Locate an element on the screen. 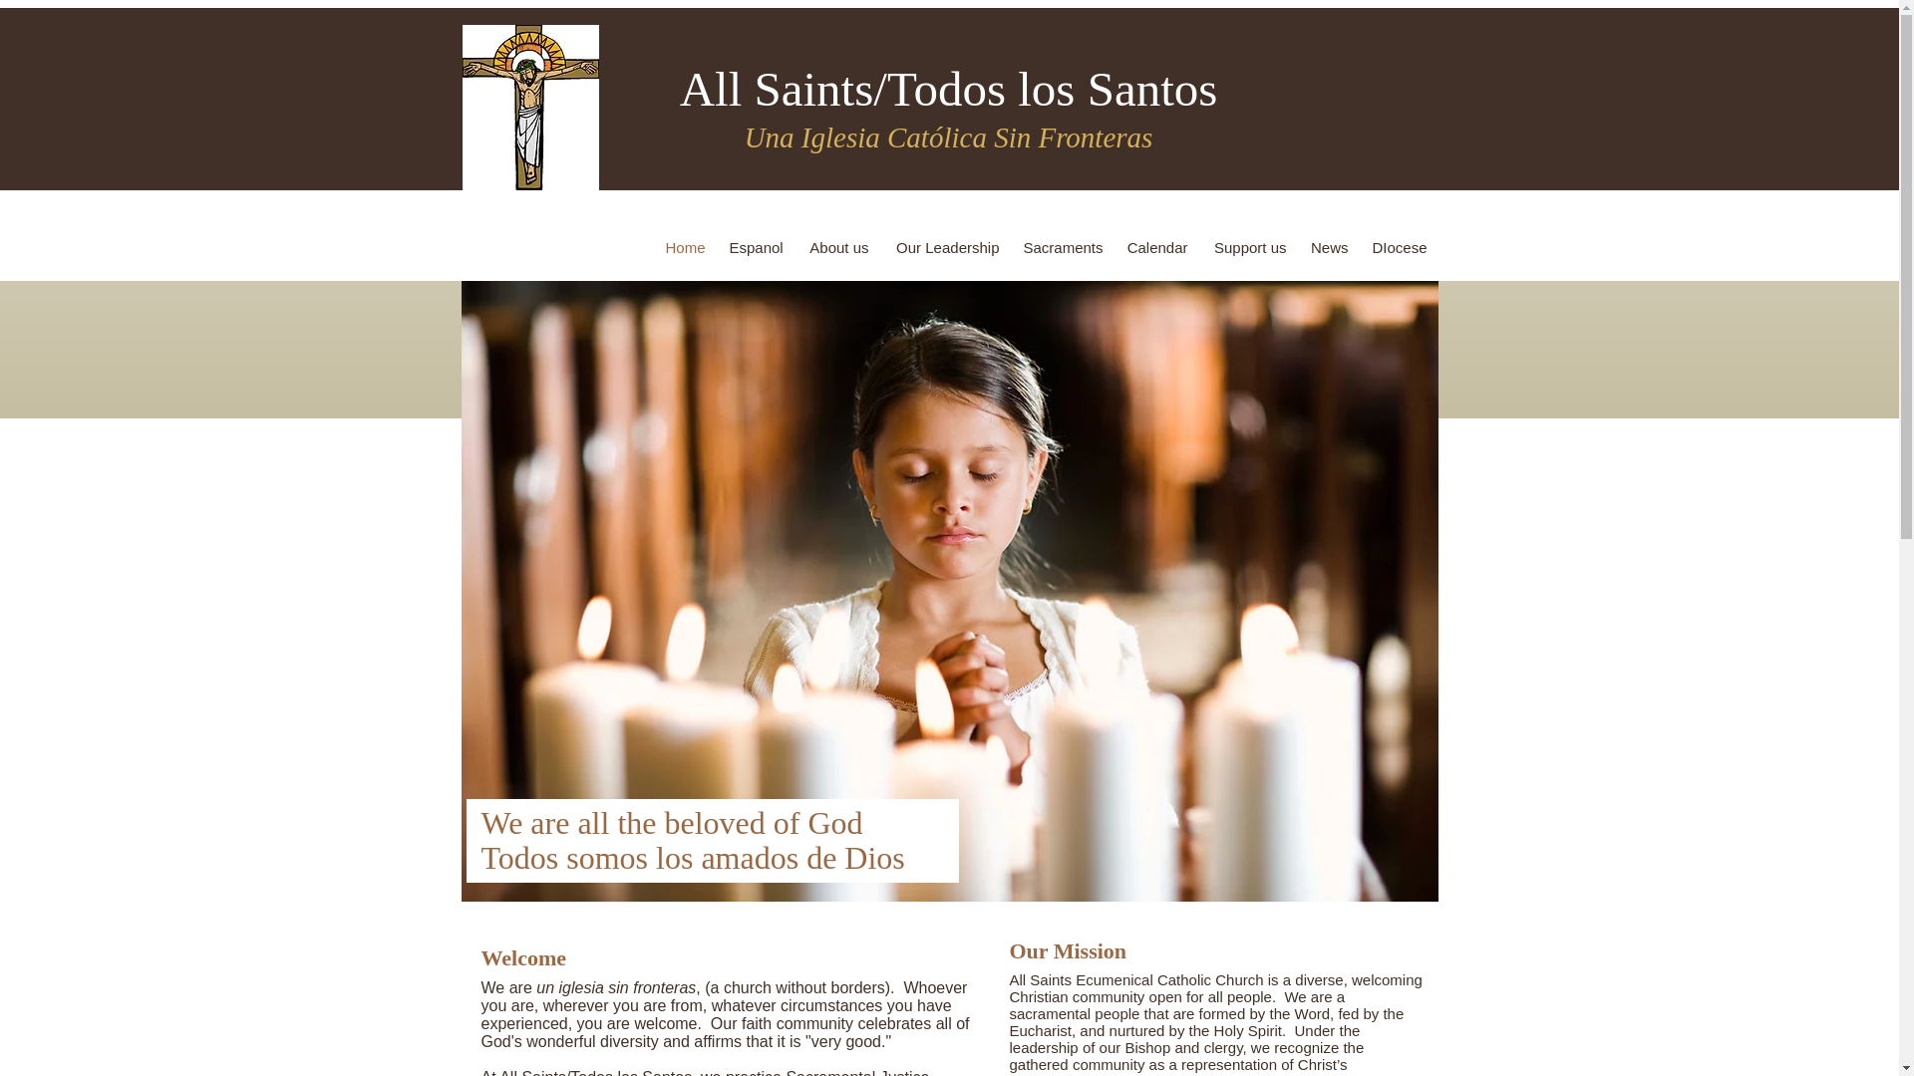 The width and height of the screenshot is (1914, 1076). Home is located at coordinates (685, 247).